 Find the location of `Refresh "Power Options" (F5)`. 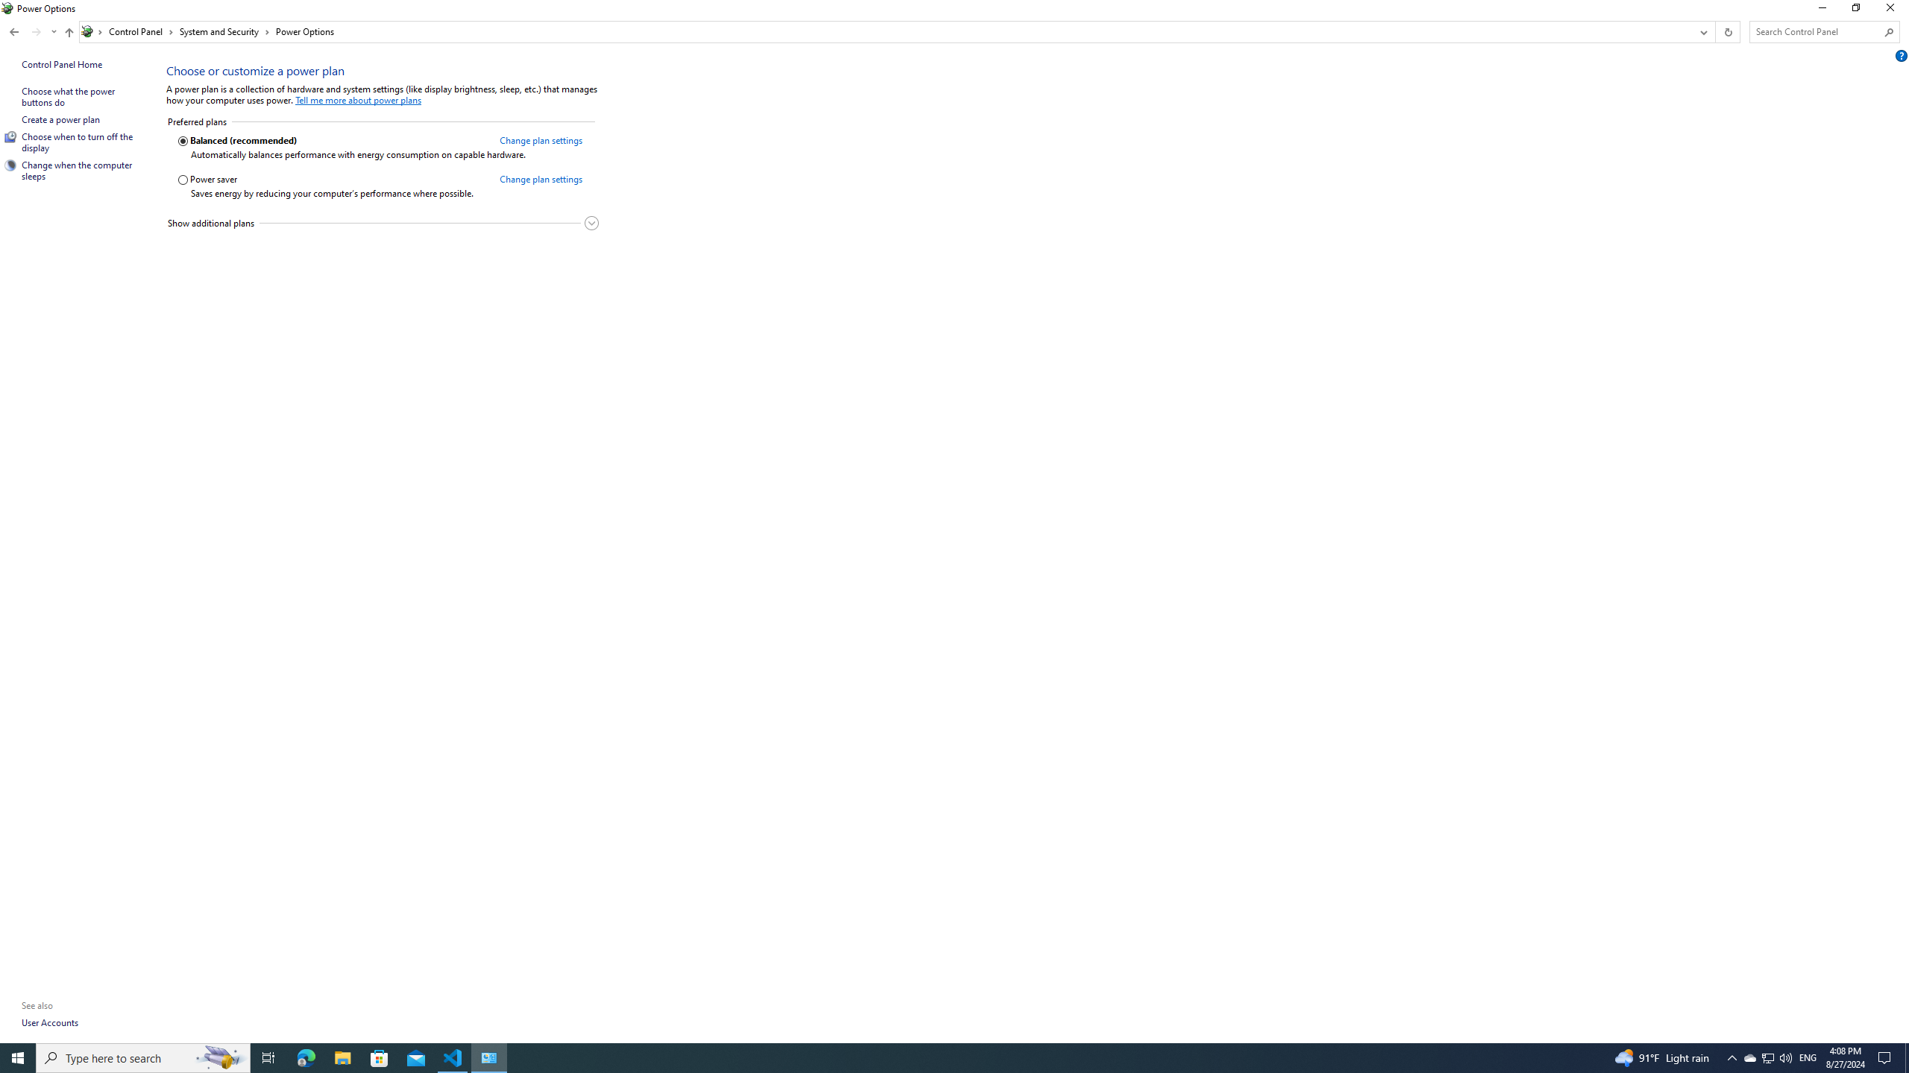

Refresh "Power Options" (F5) is located at coordinates (1726, 31).